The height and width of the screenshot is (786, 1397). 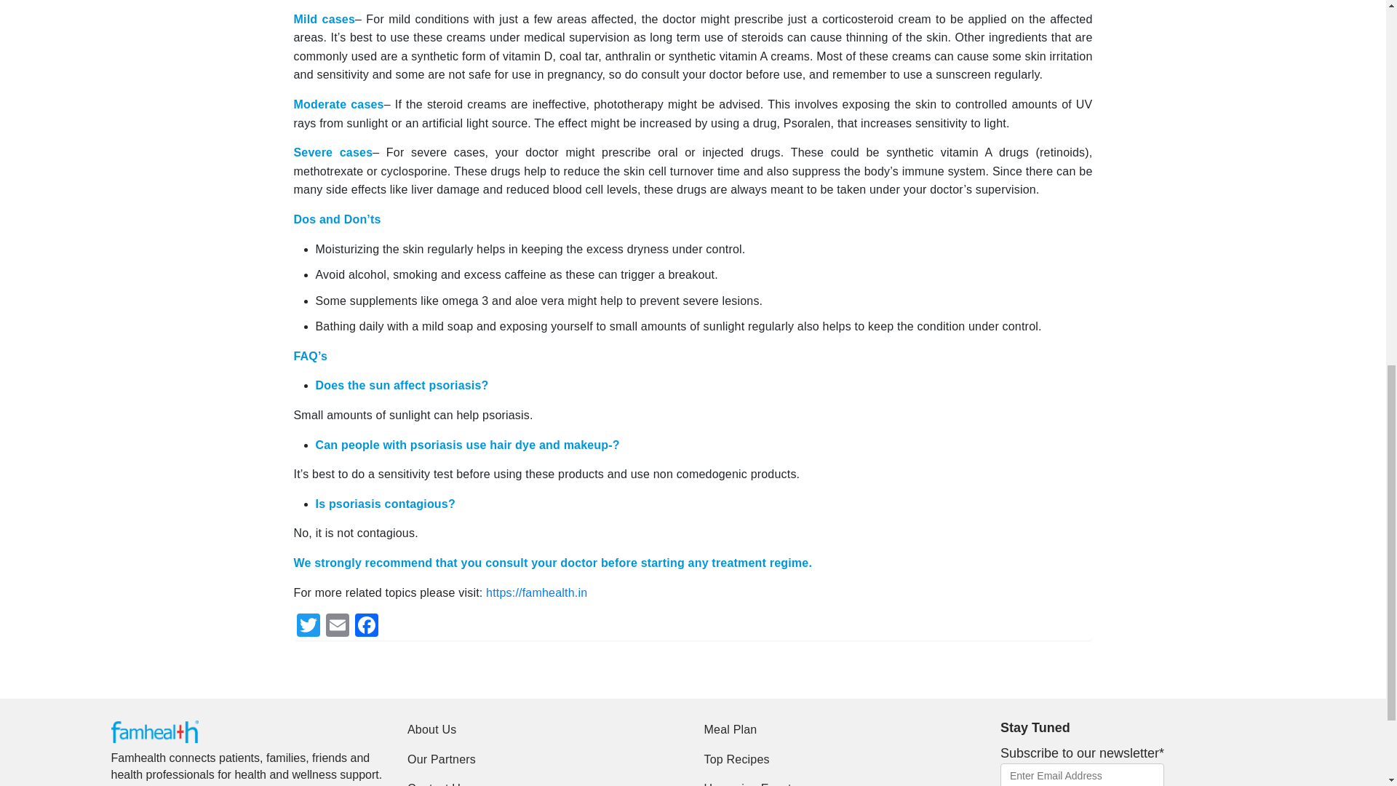 I want to click on Twitter, so click(x=308, y=627).